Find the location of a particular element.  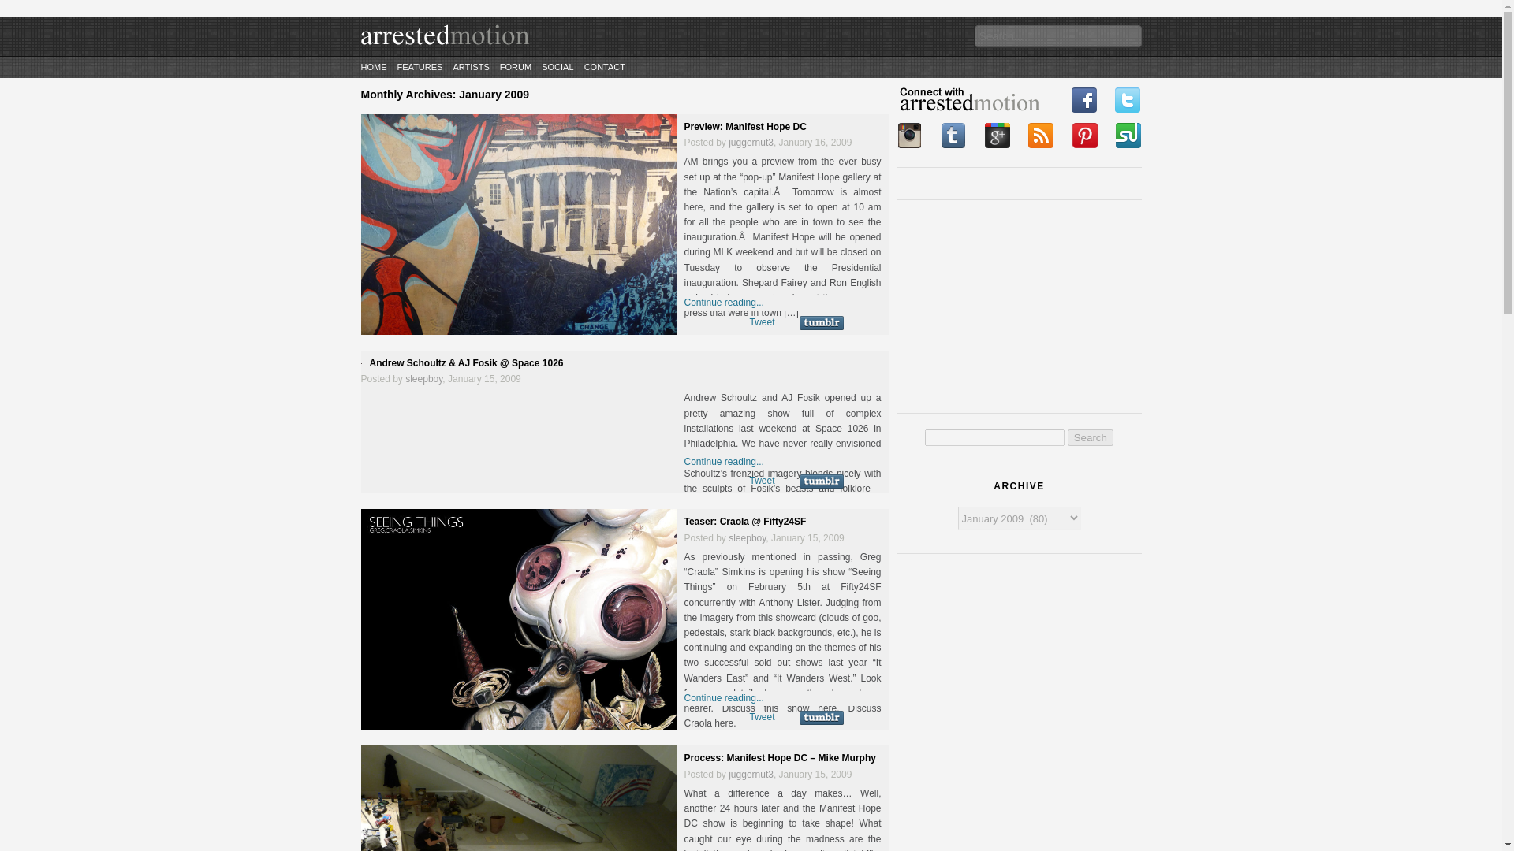

juggernut3 is located at coordinates (751, 775).